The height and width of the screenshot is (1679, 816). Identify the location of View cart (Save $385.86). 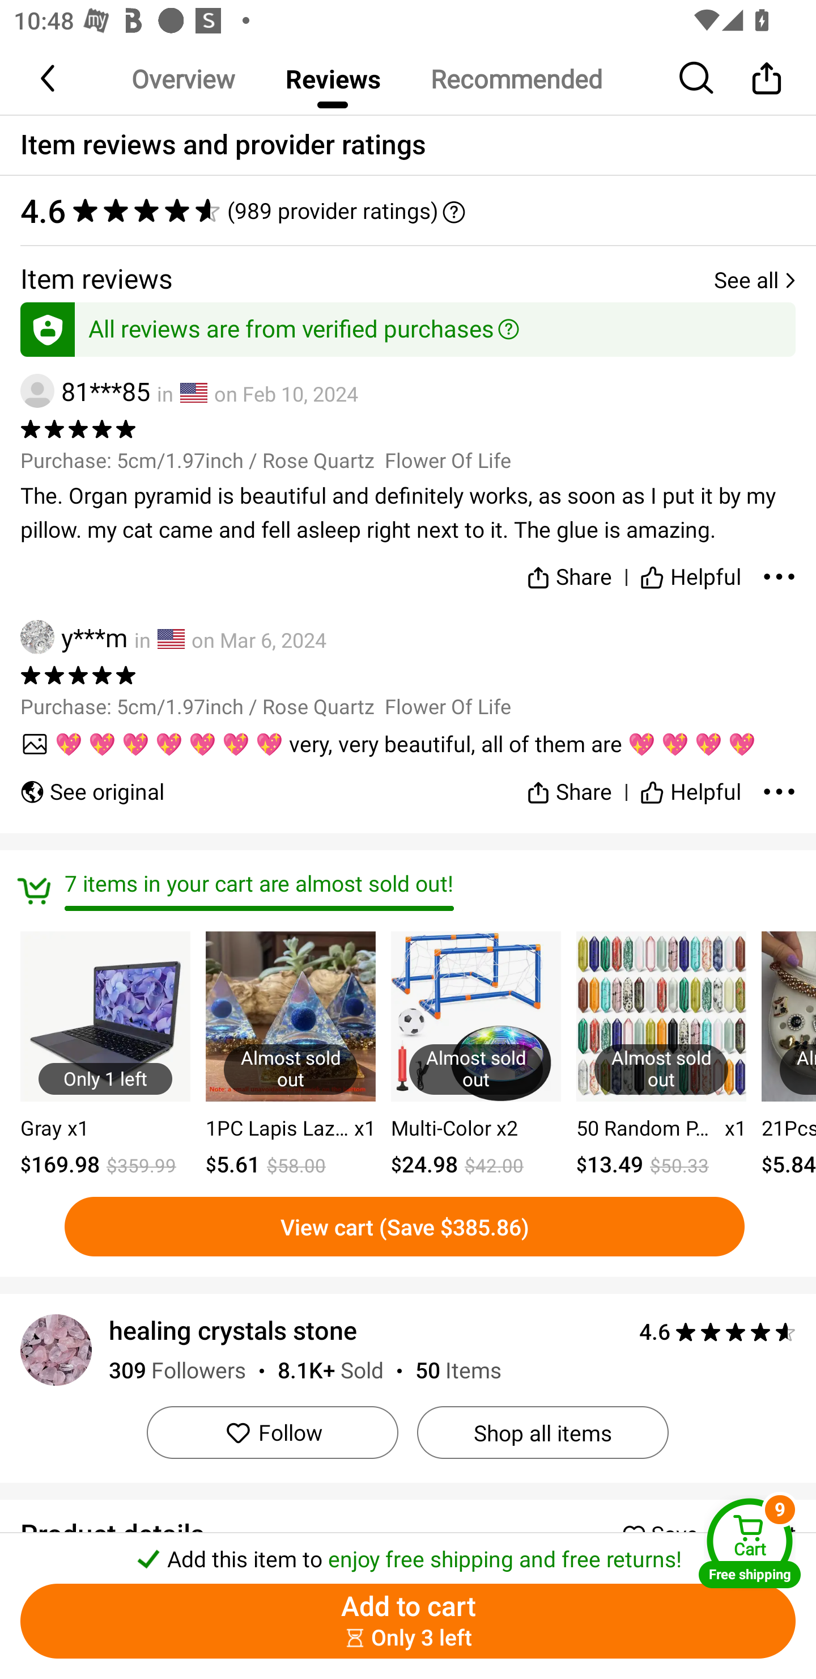
(404, 1226).